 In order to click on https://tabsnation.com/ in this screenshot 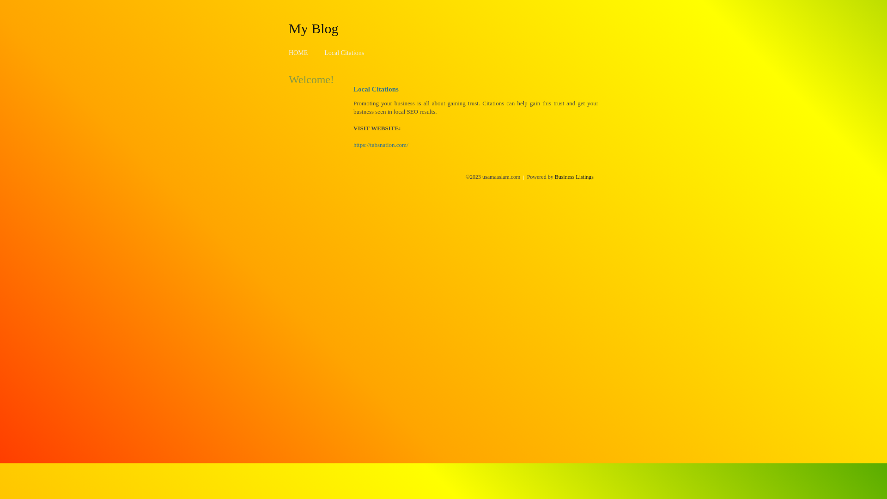, I will do `click(381, 145)`.